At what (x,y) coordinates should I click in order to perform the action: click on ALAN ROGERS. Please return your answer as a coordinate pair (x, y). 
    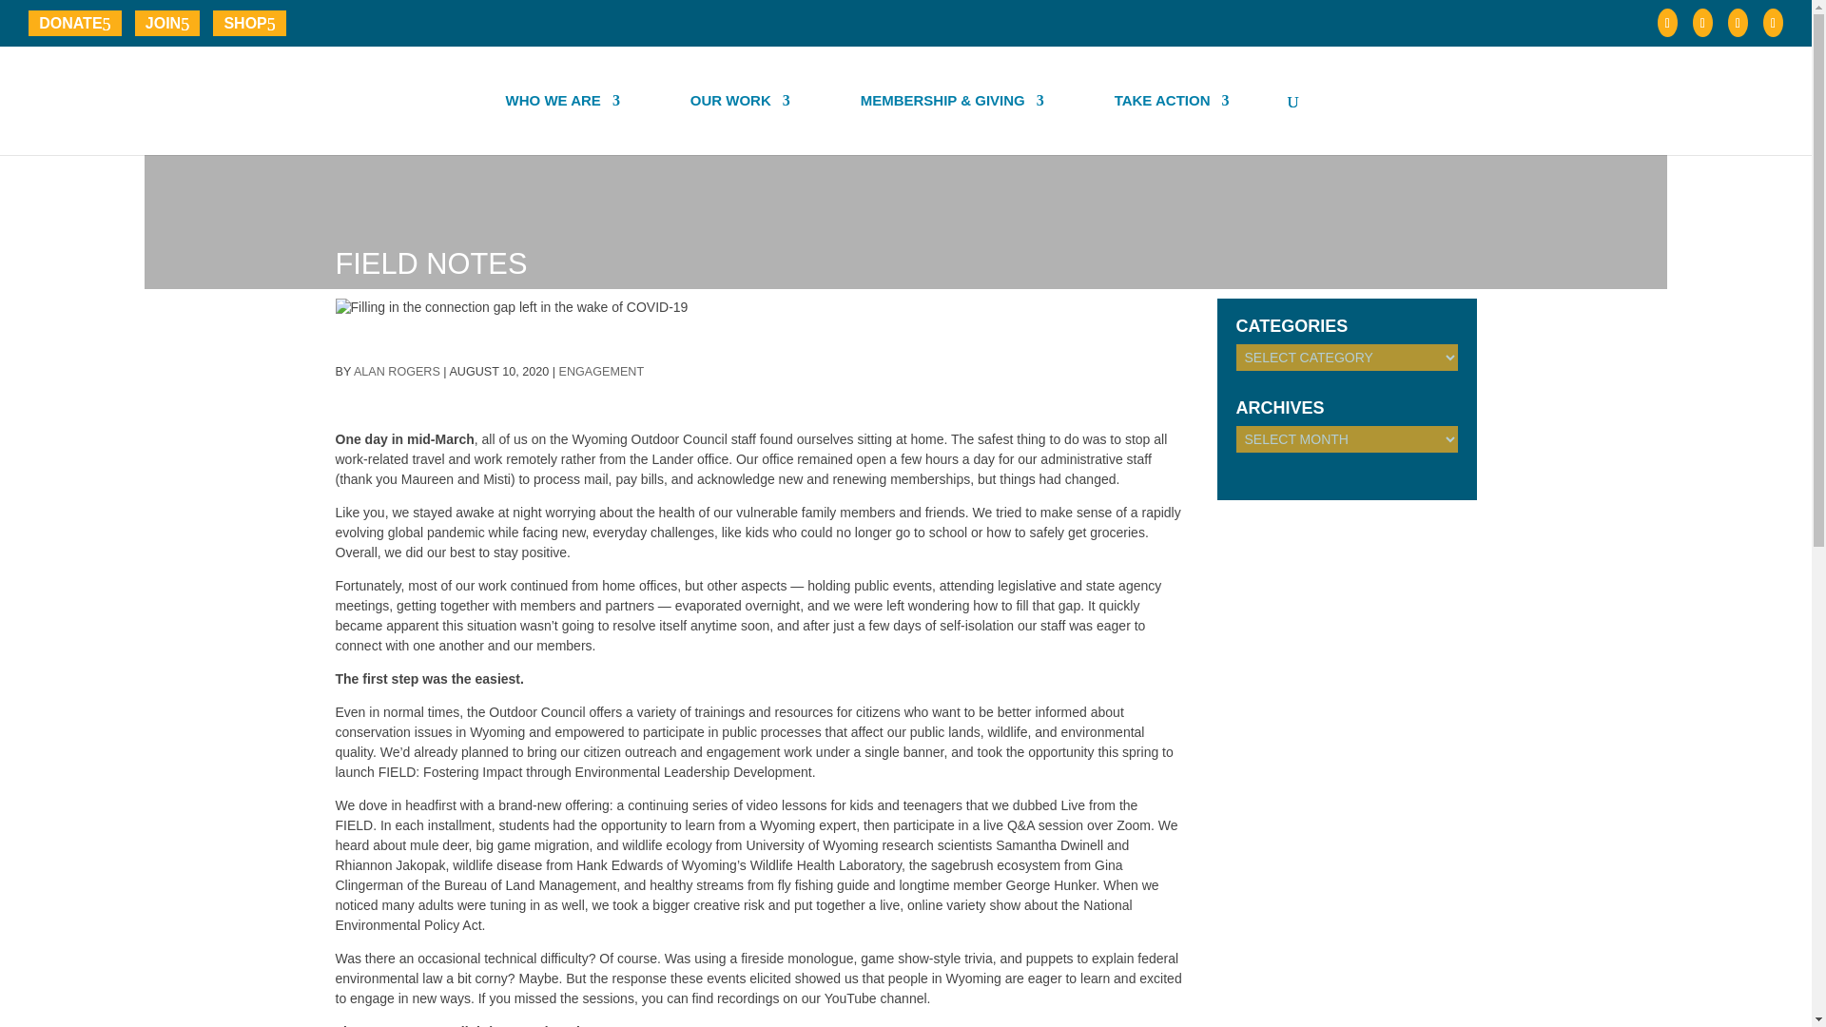
    Looking at the image, I should click on (397, 372).